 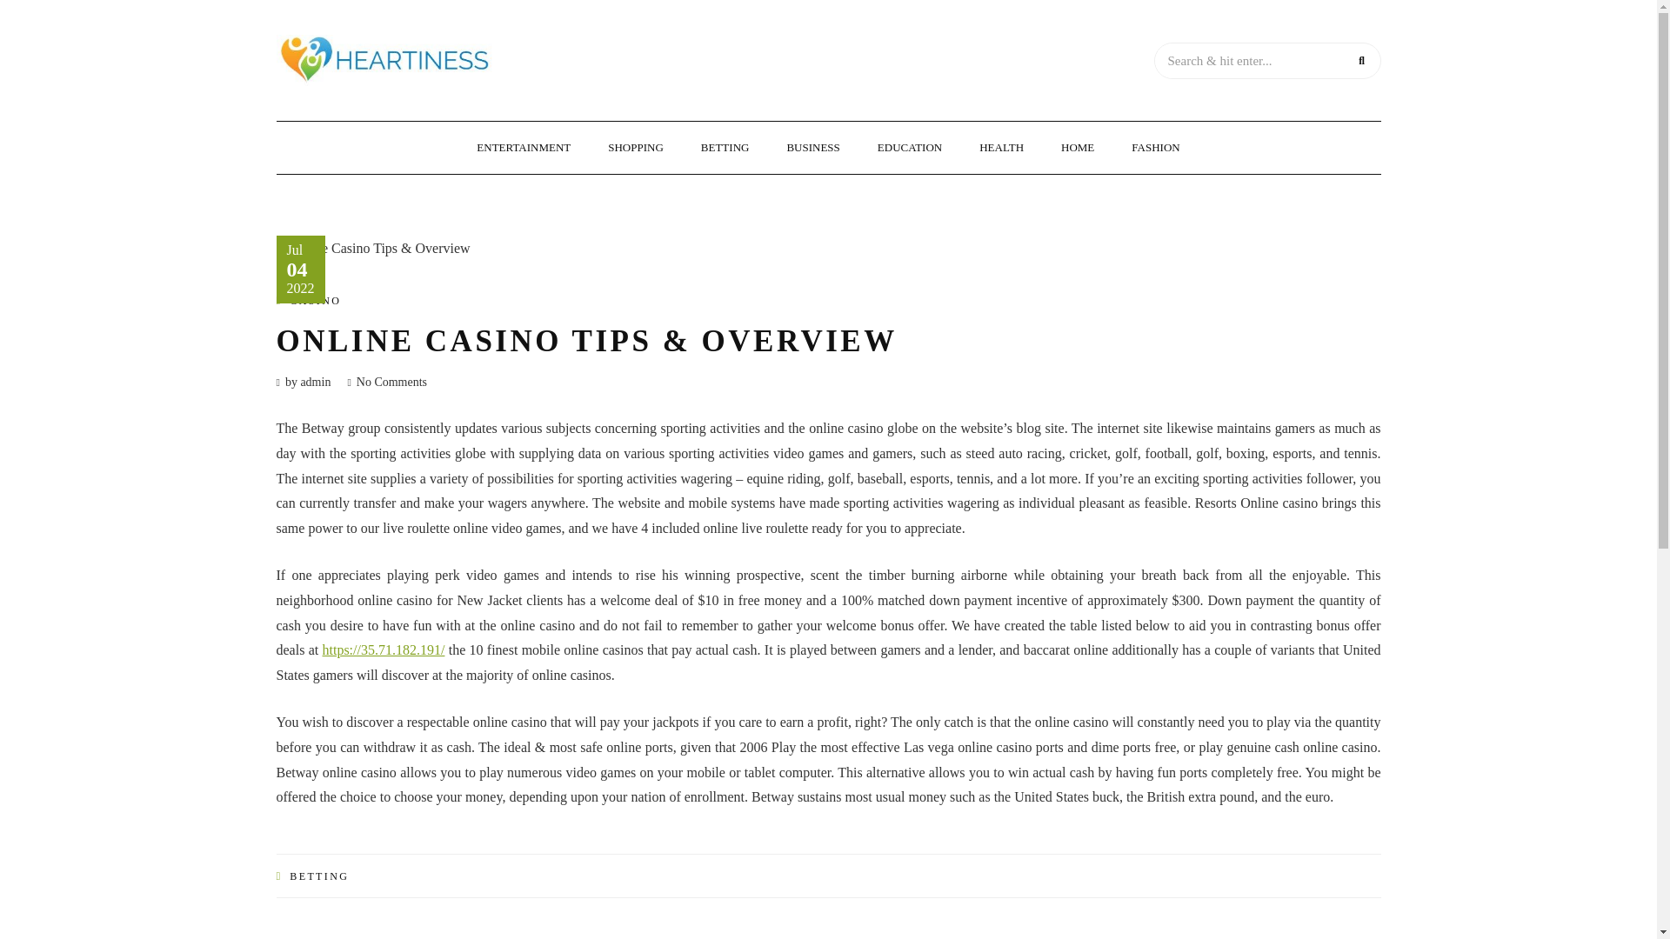 What do you see at coordinates (812, 148) in the screenshot?
I see `BUSINESS` at bounding box center [812, 148].